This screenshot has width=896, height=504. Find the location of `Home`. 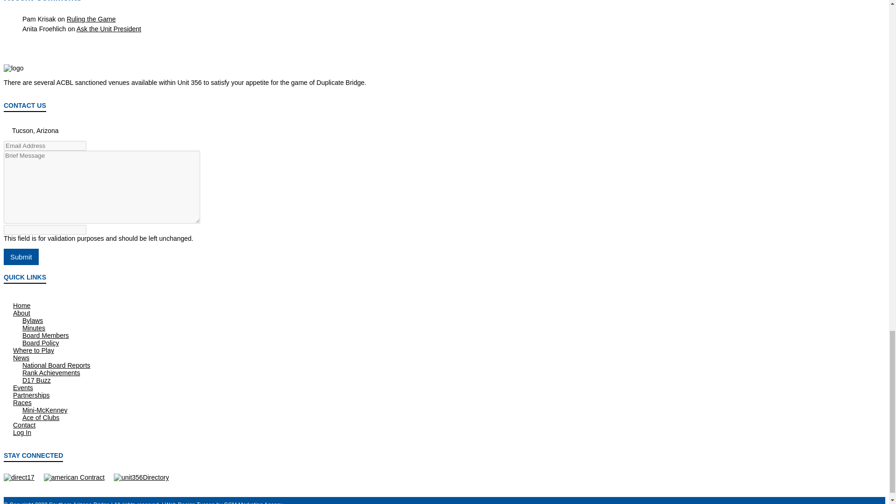

Home is located at coordinates (21, 305).